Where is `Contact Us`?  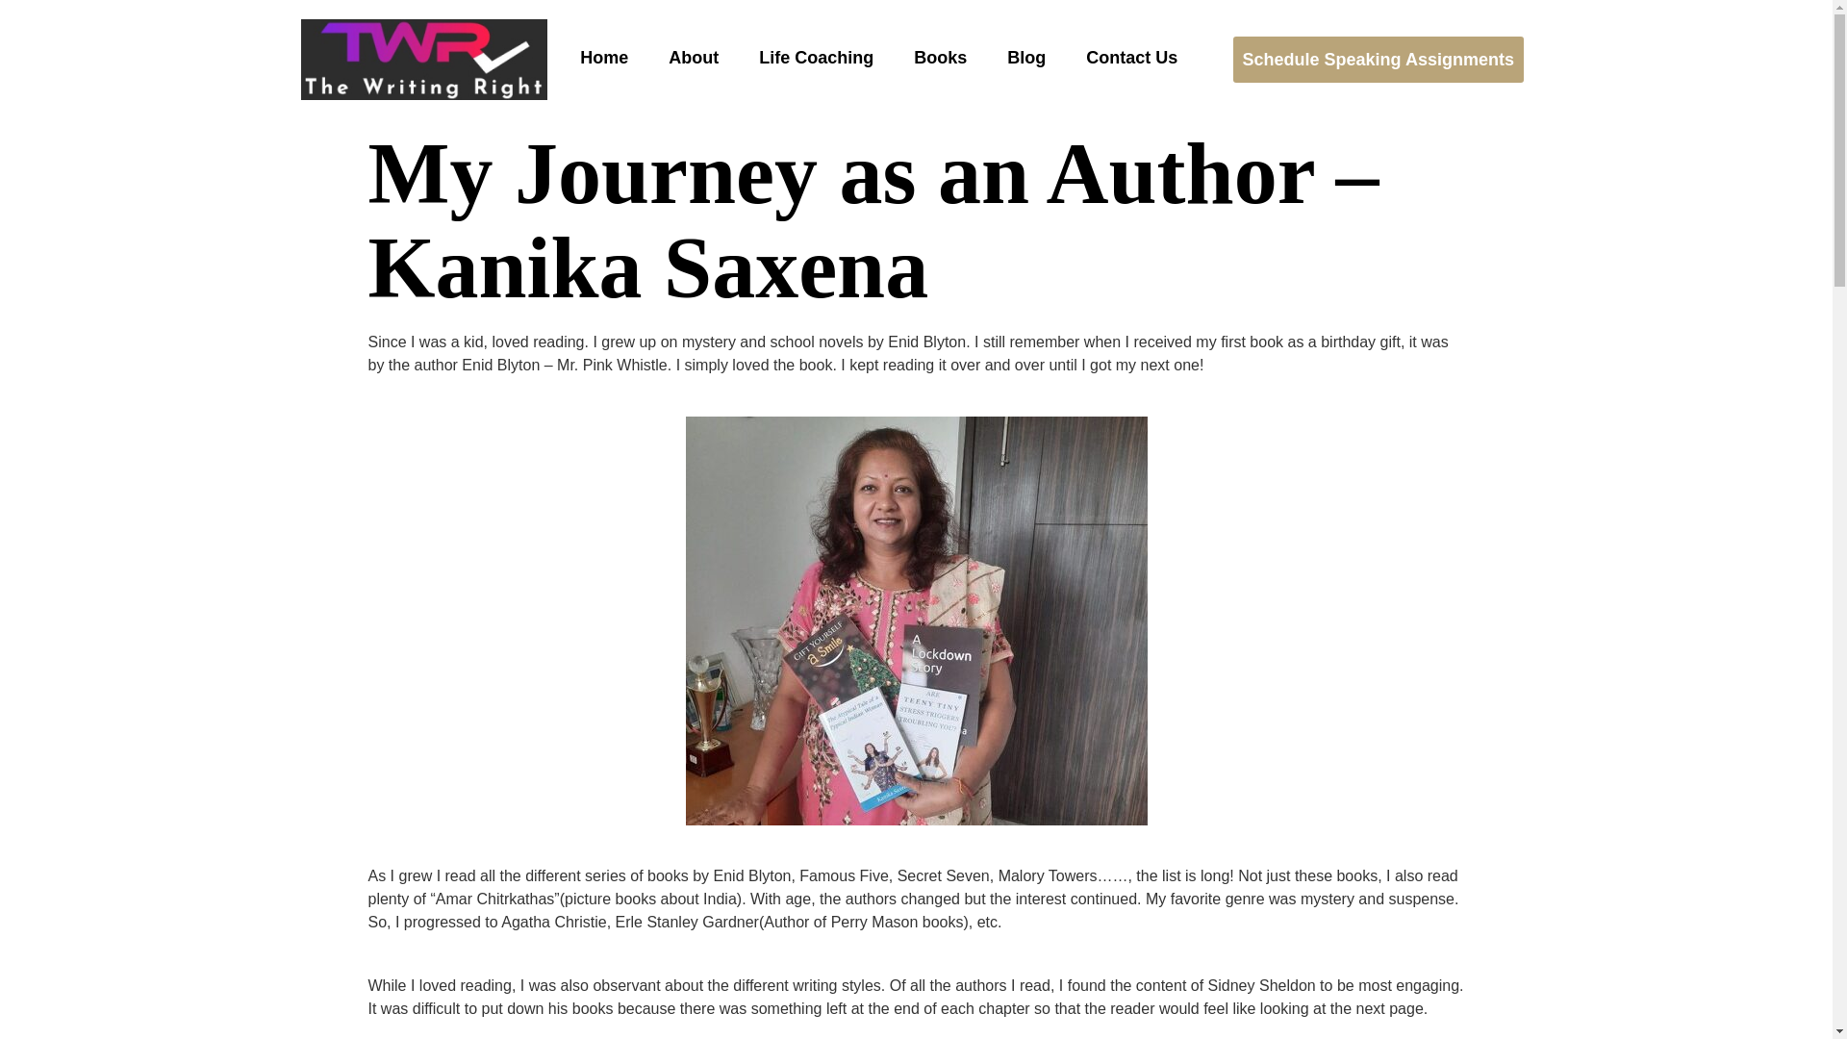 Contact Us is located at coordinates (1123, 58).